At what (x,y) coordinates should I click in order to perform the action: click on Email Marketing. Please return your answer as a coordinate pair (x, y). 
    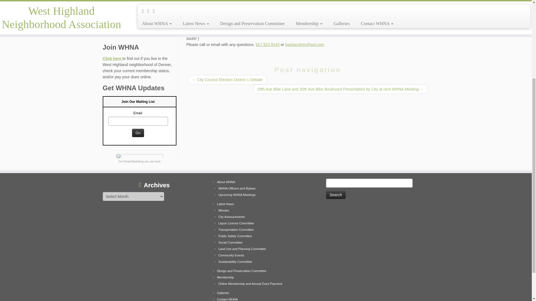
    Looking at the image, I should click on (133, 161).